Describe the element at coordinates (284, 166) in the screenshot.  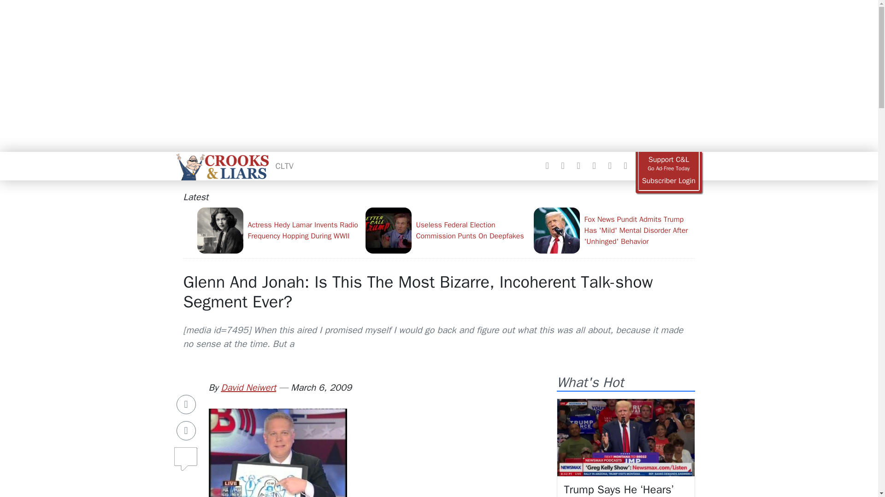
I see `CLTV` at that location.